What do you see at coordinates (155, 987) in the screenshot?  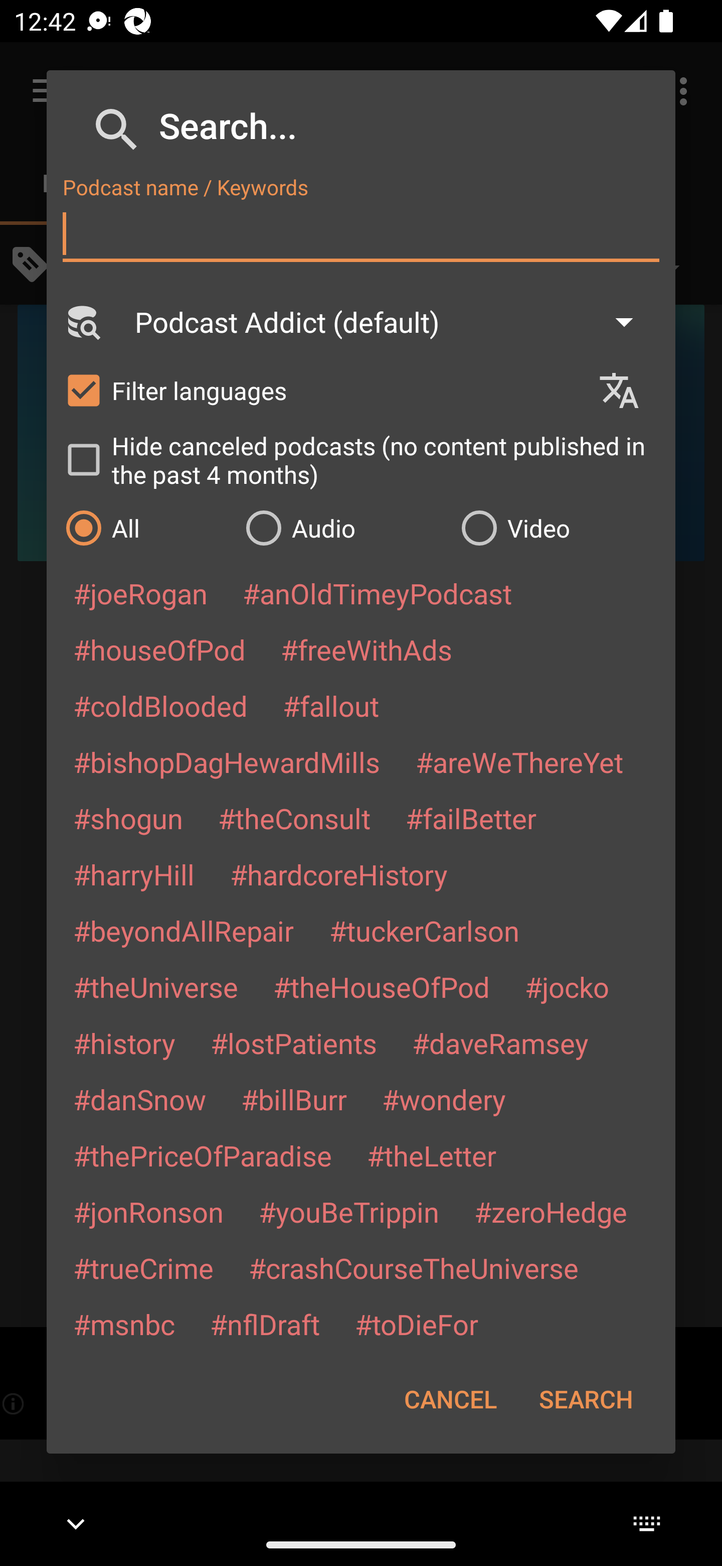 I see `#theUniverse` at bounding box center [155, 987].